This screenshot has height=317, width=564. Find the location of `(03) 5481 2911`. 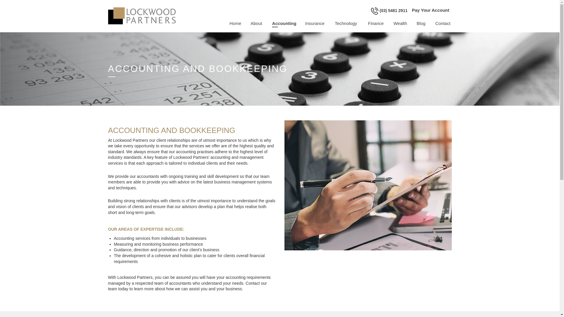

(03) 5481 2911 is located at coordinates (394, 11).